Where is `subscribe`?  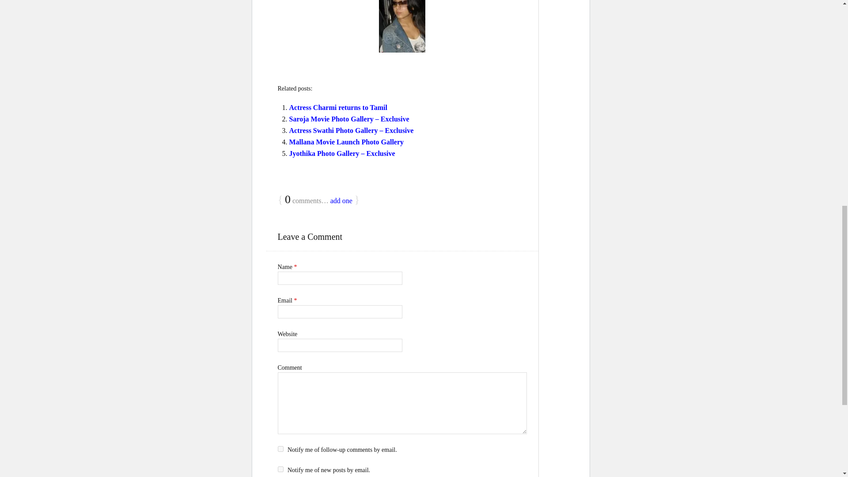 subscribe is located at coordinates (280, 449).